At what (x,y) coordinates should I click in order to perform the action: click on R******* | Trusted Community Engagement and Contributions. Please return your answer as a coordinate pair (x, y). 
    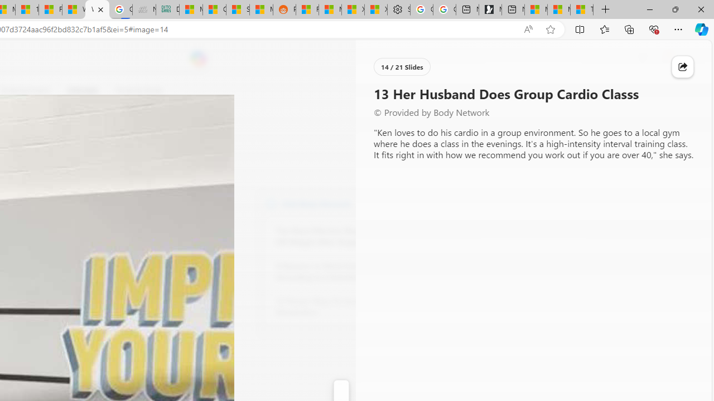
    Looking at the image, I should click on (307, 10).